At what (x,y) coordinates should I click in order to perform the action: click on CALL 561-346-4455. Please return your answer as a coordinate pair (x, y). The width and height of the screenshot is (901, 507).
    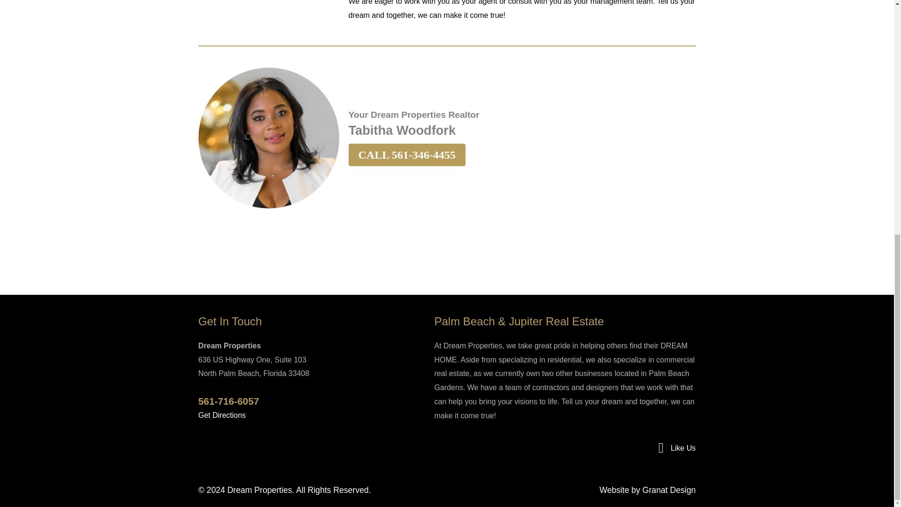
    Looking at the image, I should click on (406, 155).